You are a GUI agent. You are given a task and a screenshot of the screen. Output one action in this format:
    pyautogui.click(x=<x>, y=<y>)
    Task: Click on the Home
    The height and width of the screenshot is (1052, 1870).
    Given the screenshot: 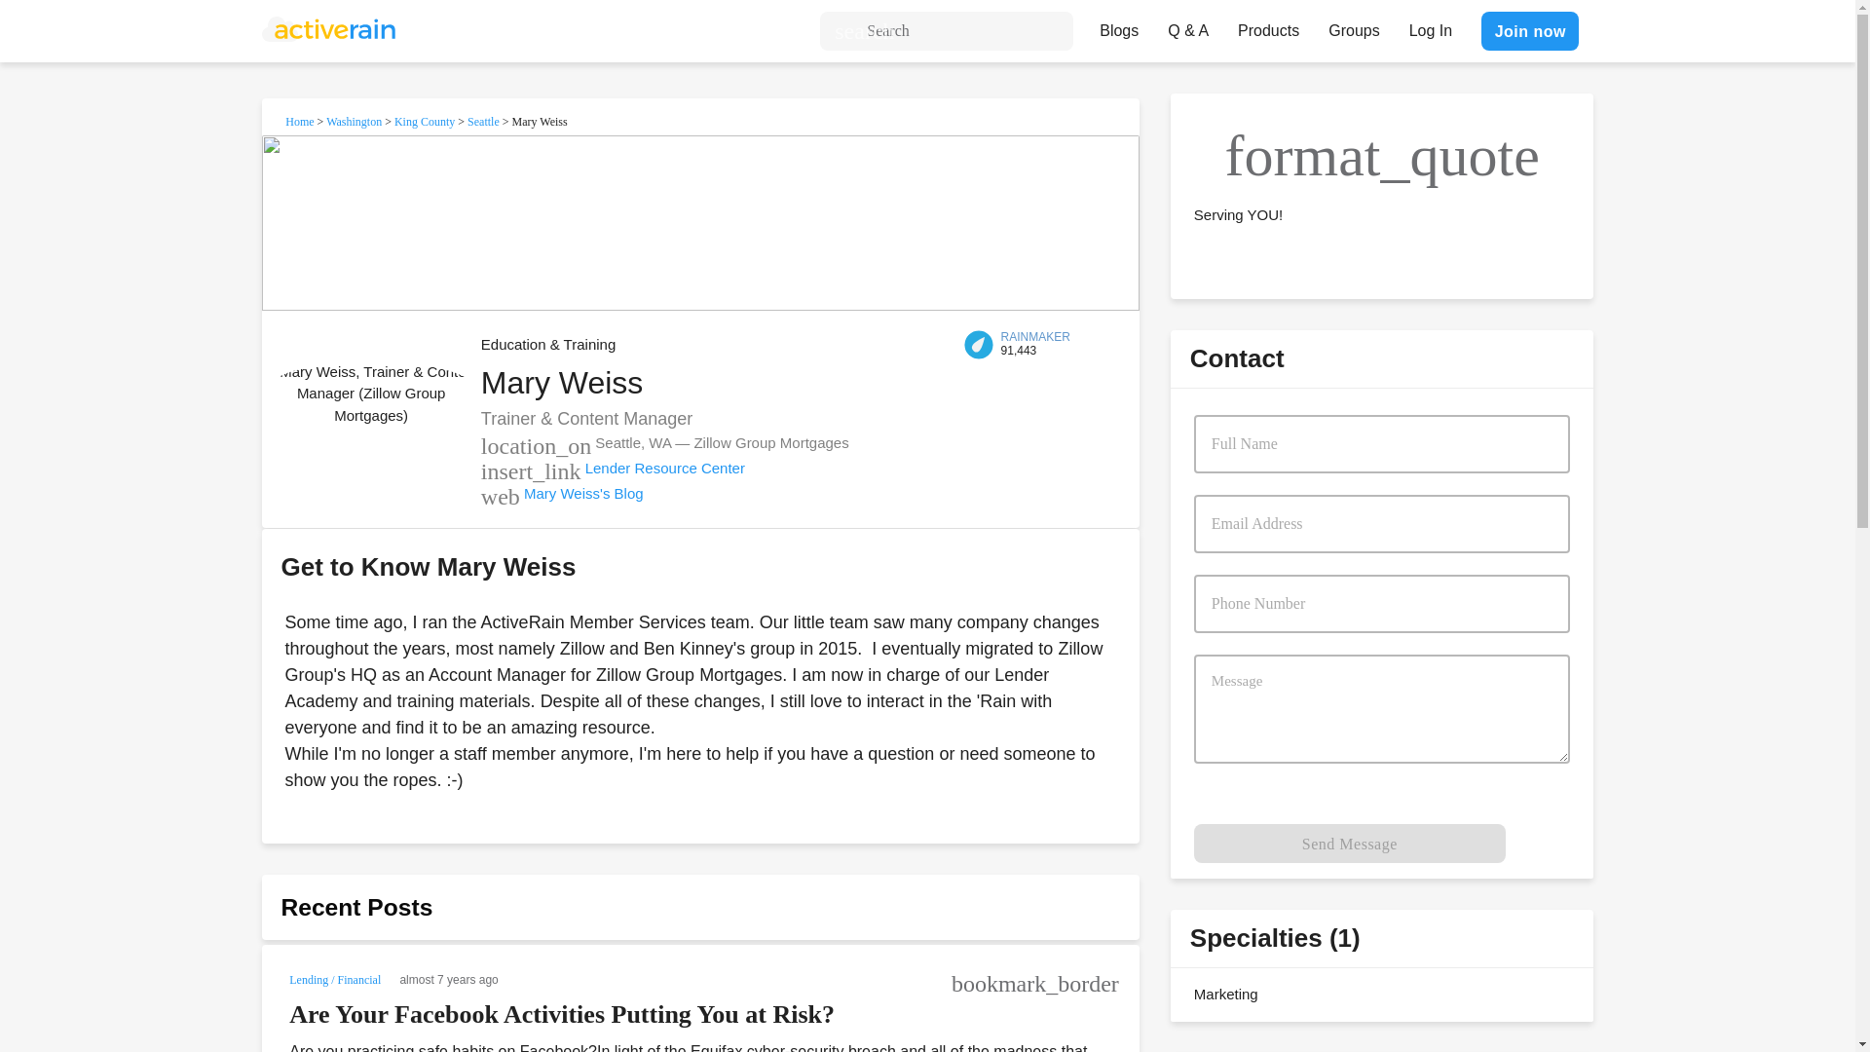 What is the action you would take?
    pyautogui.click(x=300, y=121)
    